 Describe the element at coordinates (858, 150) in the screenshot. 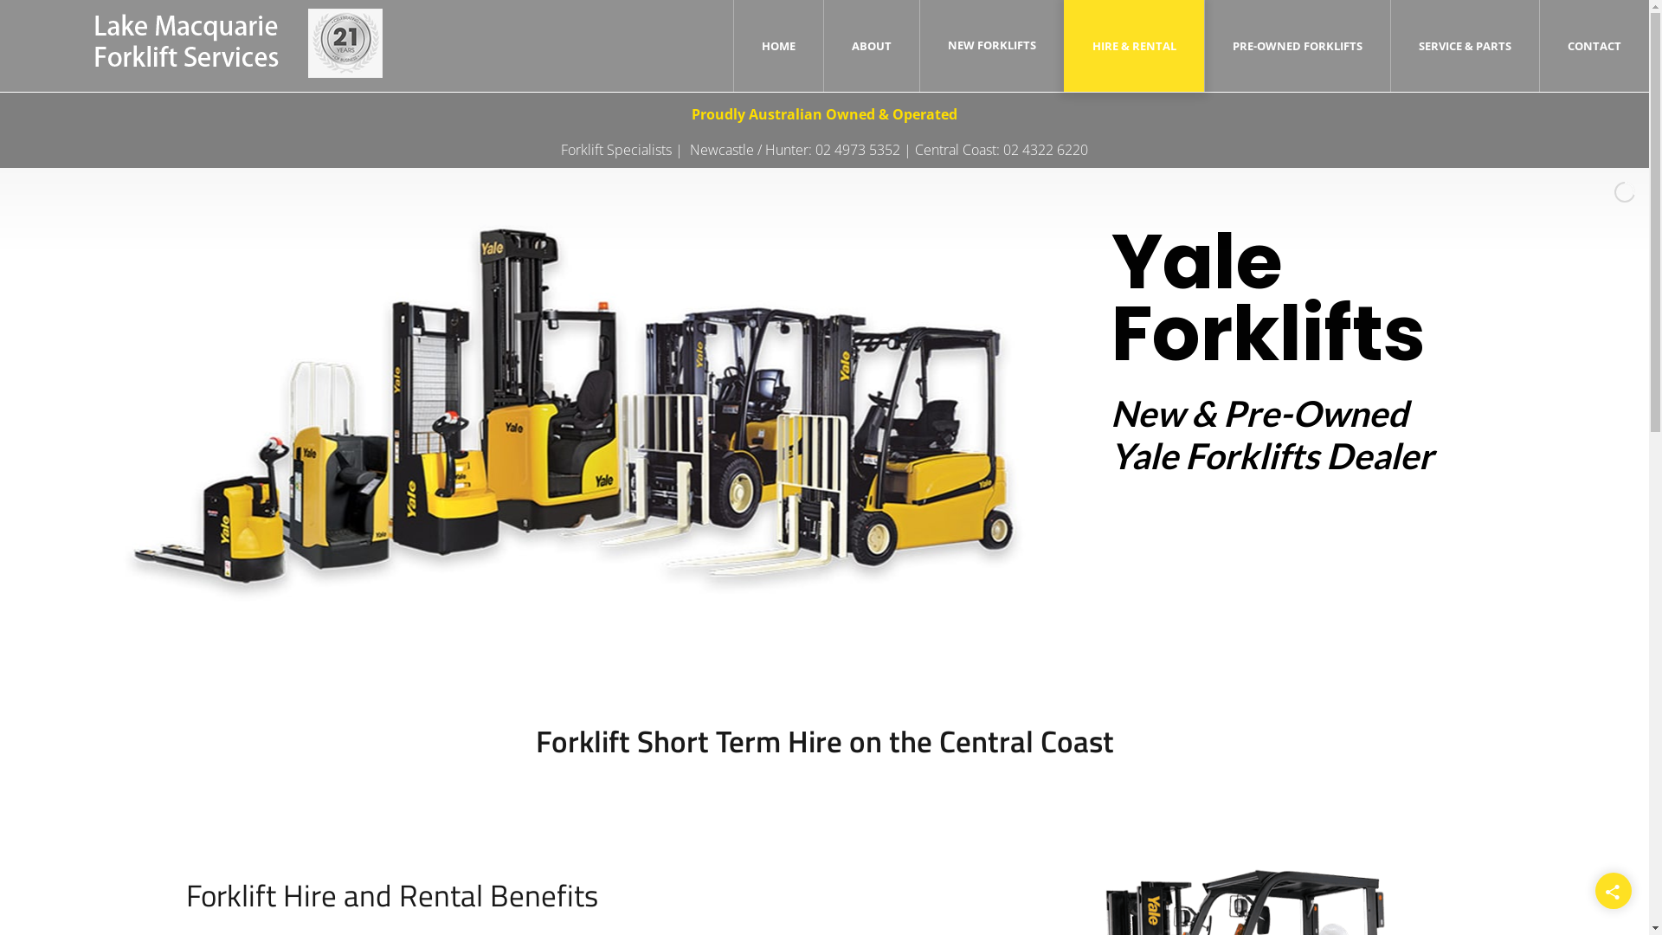

I see `02 4973 5352` at that location.